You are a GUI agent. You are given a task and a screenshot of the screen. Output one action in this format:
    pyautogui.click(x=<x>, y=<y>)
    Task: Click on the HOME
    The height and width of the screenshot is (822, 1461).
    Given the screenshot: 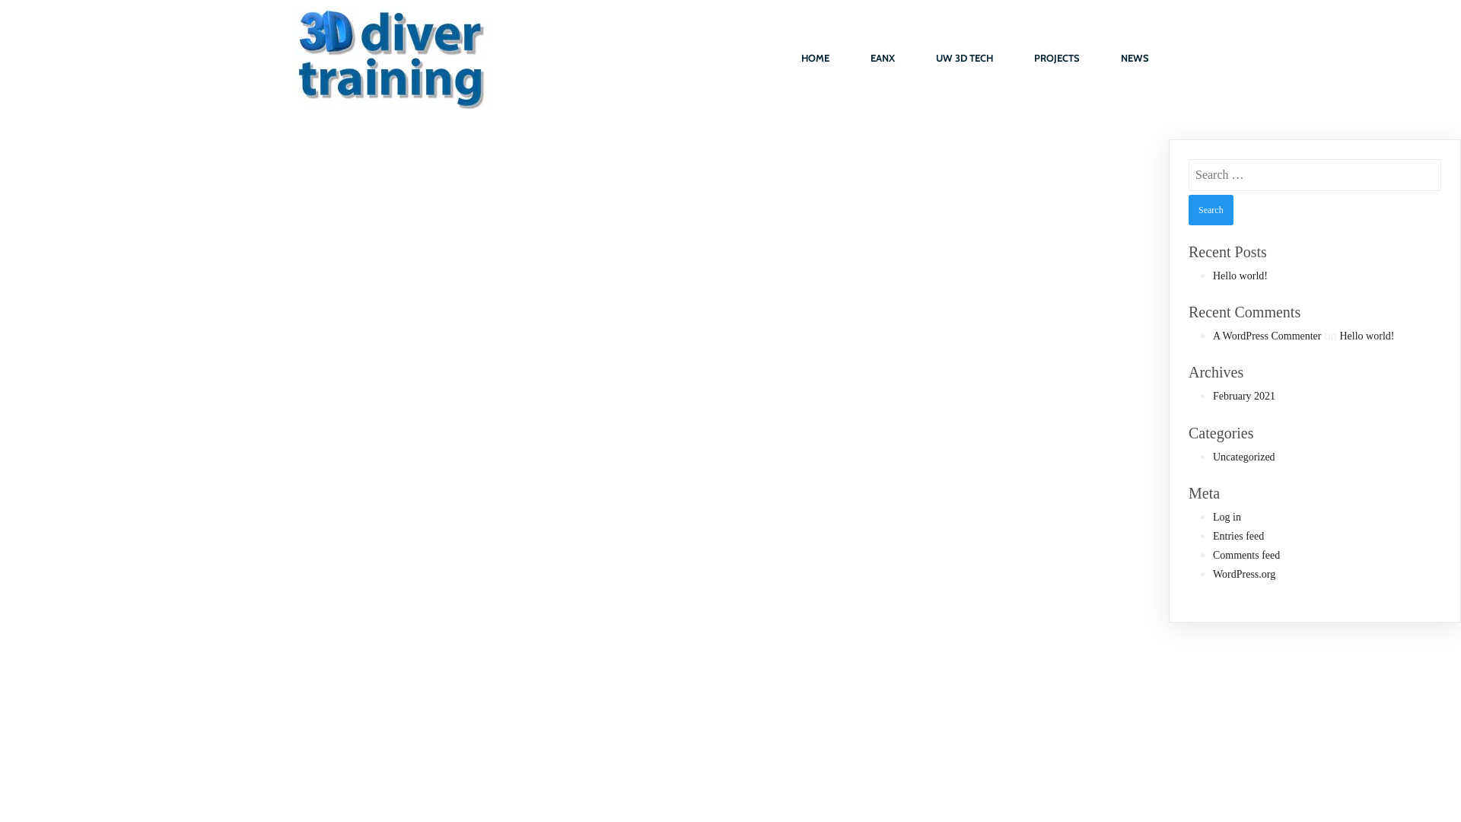 What is the action you would take?
    pyautogui.click(x=816, y=59)
    